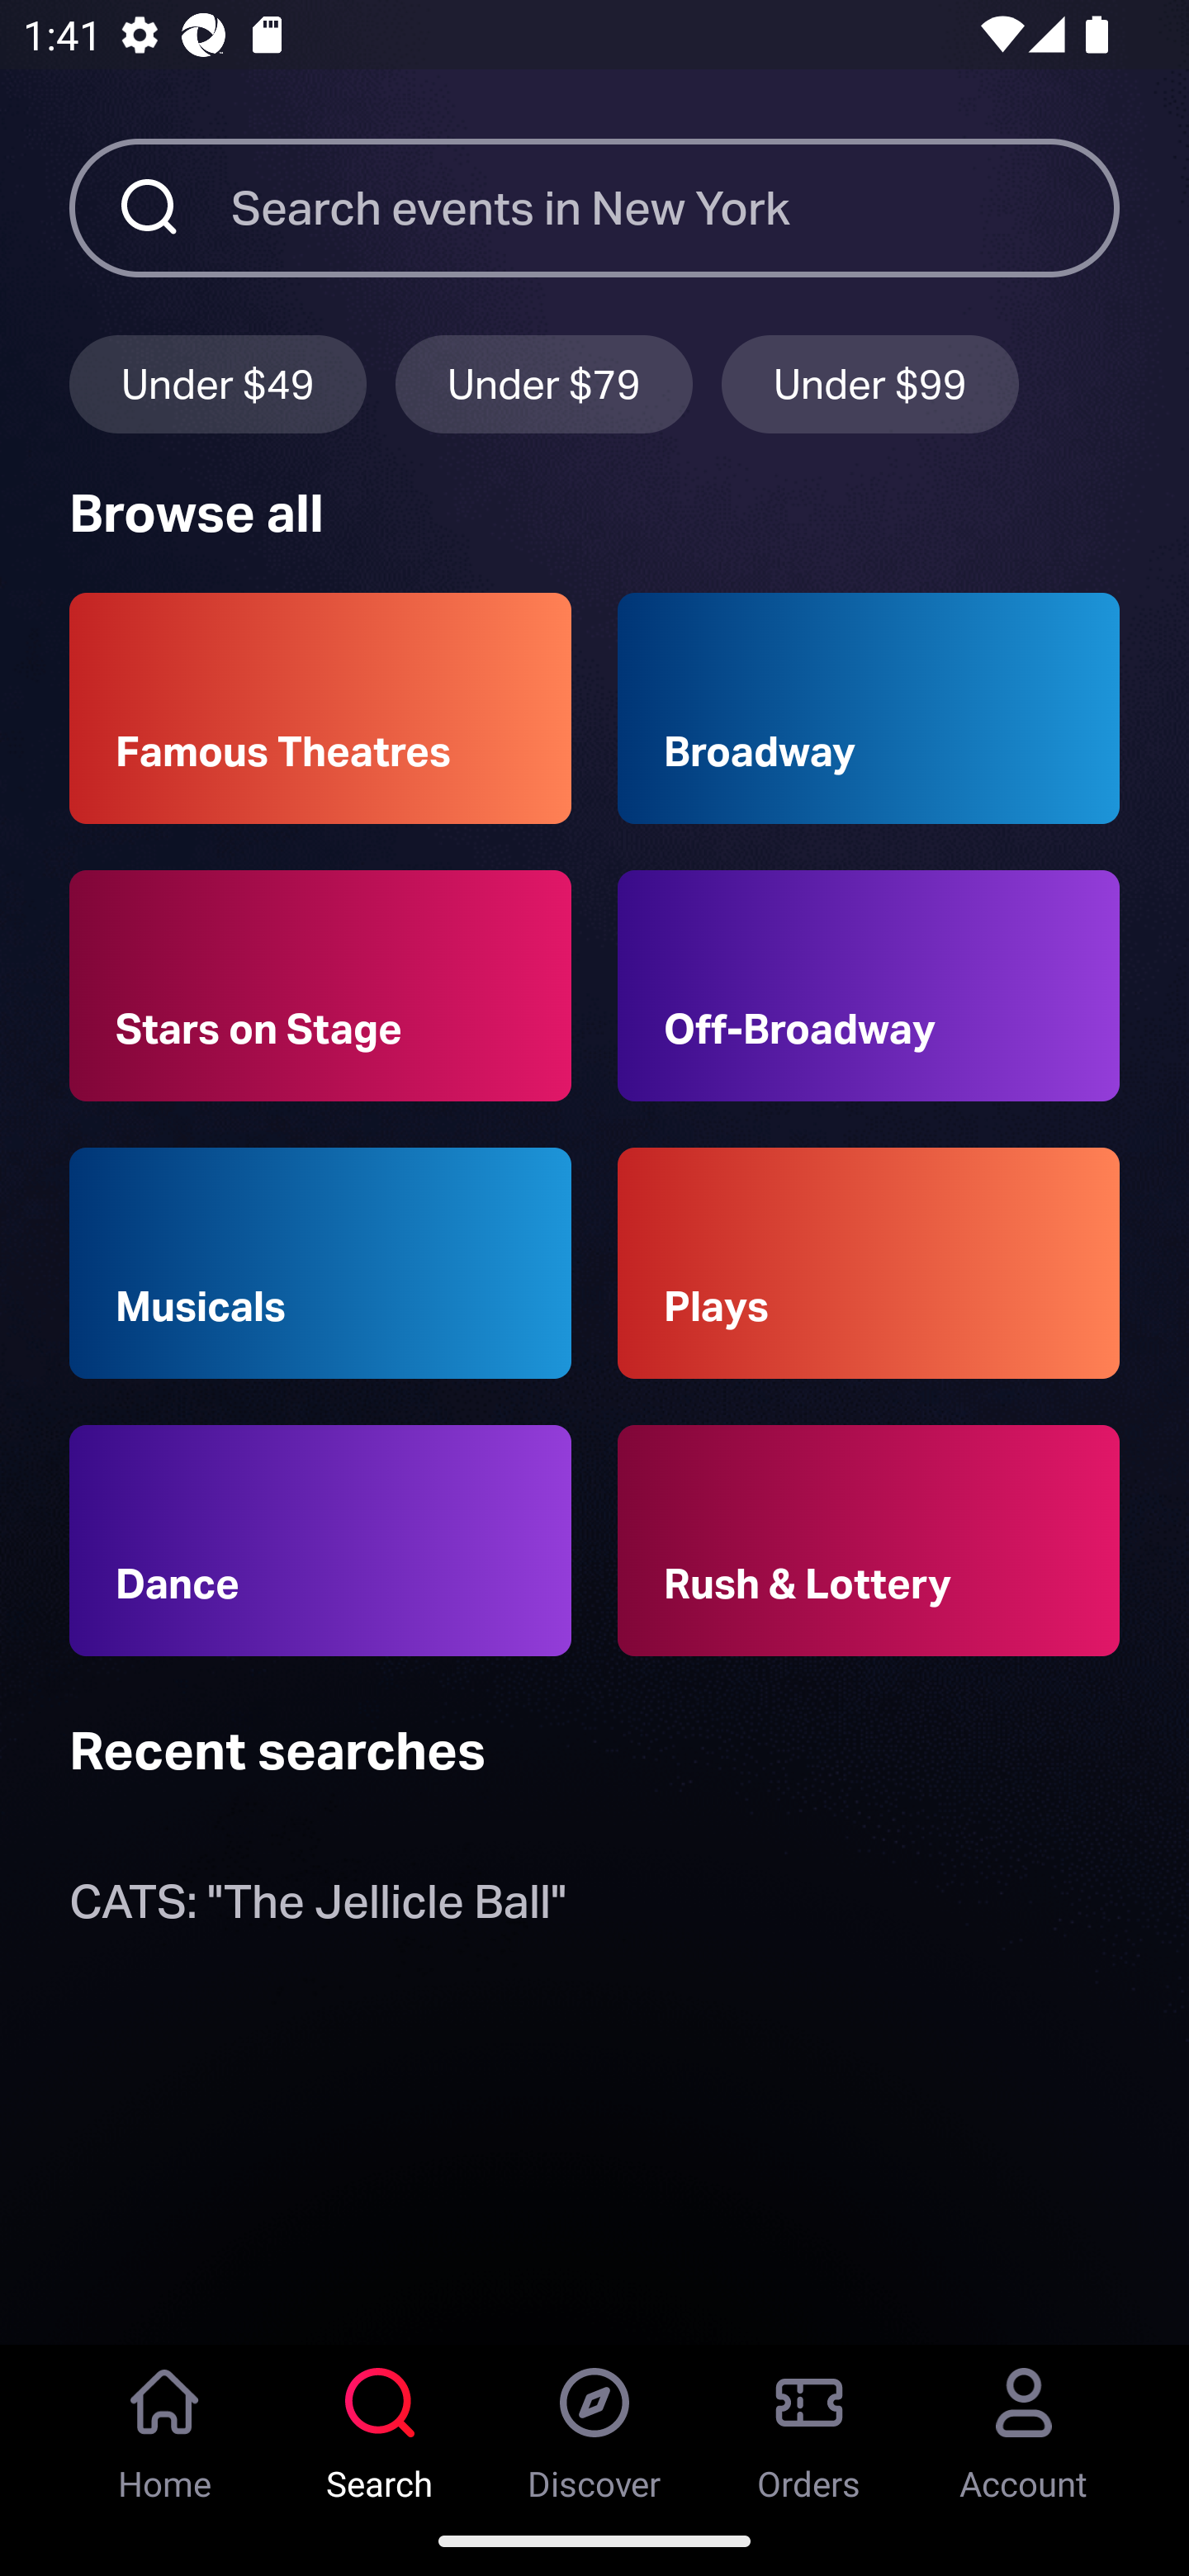 Image resolution: width=1189 pixels, height=2576 pixels. Describe the element at coordinates (675, 207) in the screenshot. I see `Search events in New York` at that location.